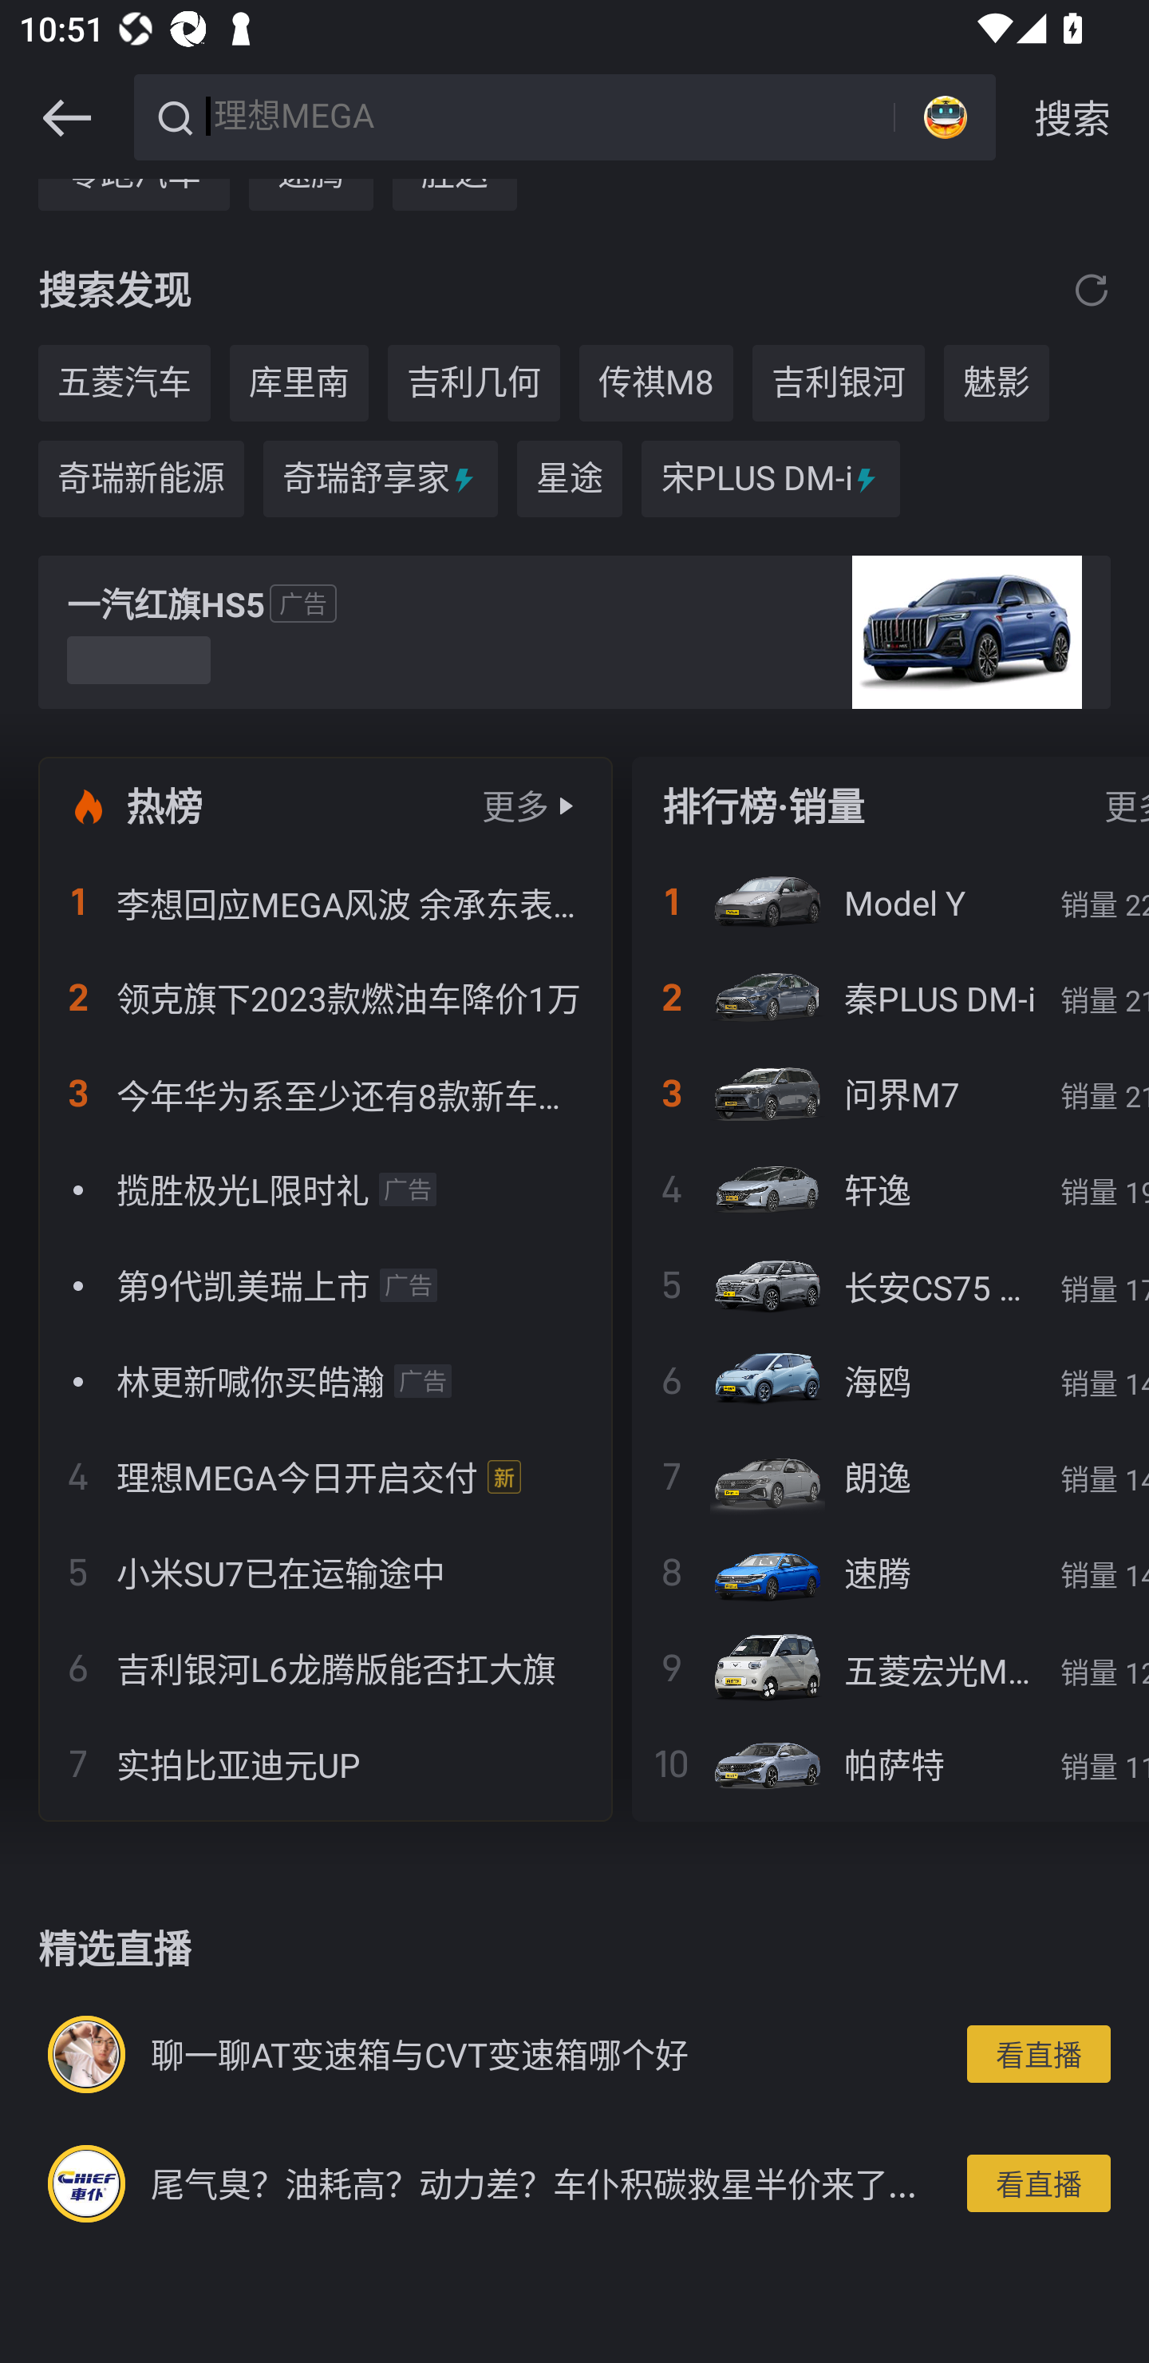  What do you see at coordinates (326, 998) in the screenshot?
I see `领克旗下2023款燃油车降价1万` at bounding box center [326, 998].